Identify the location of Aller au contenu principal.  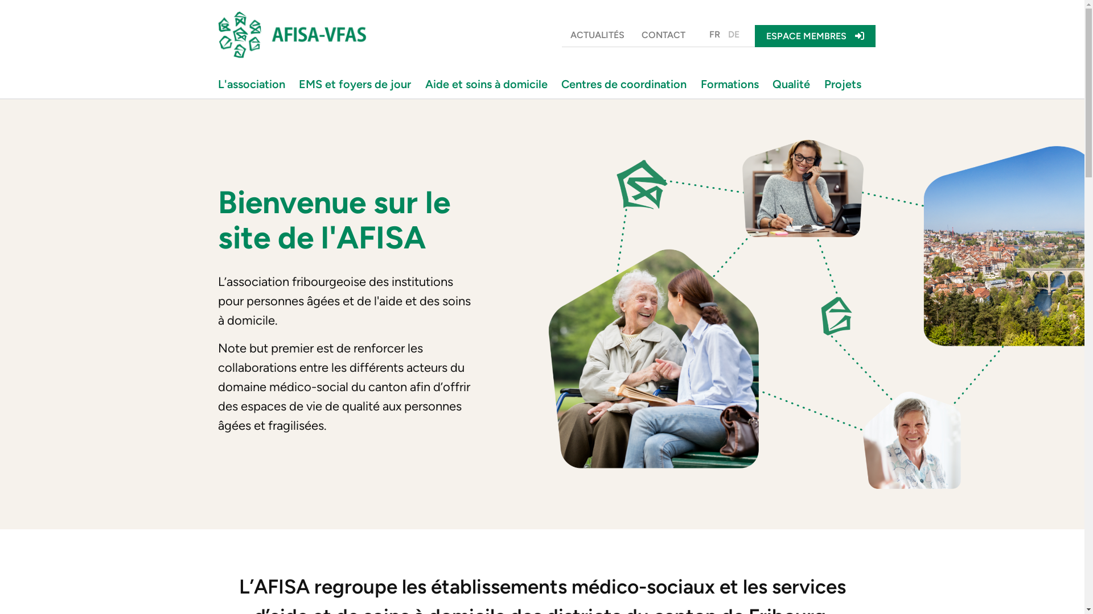
(0, 0).